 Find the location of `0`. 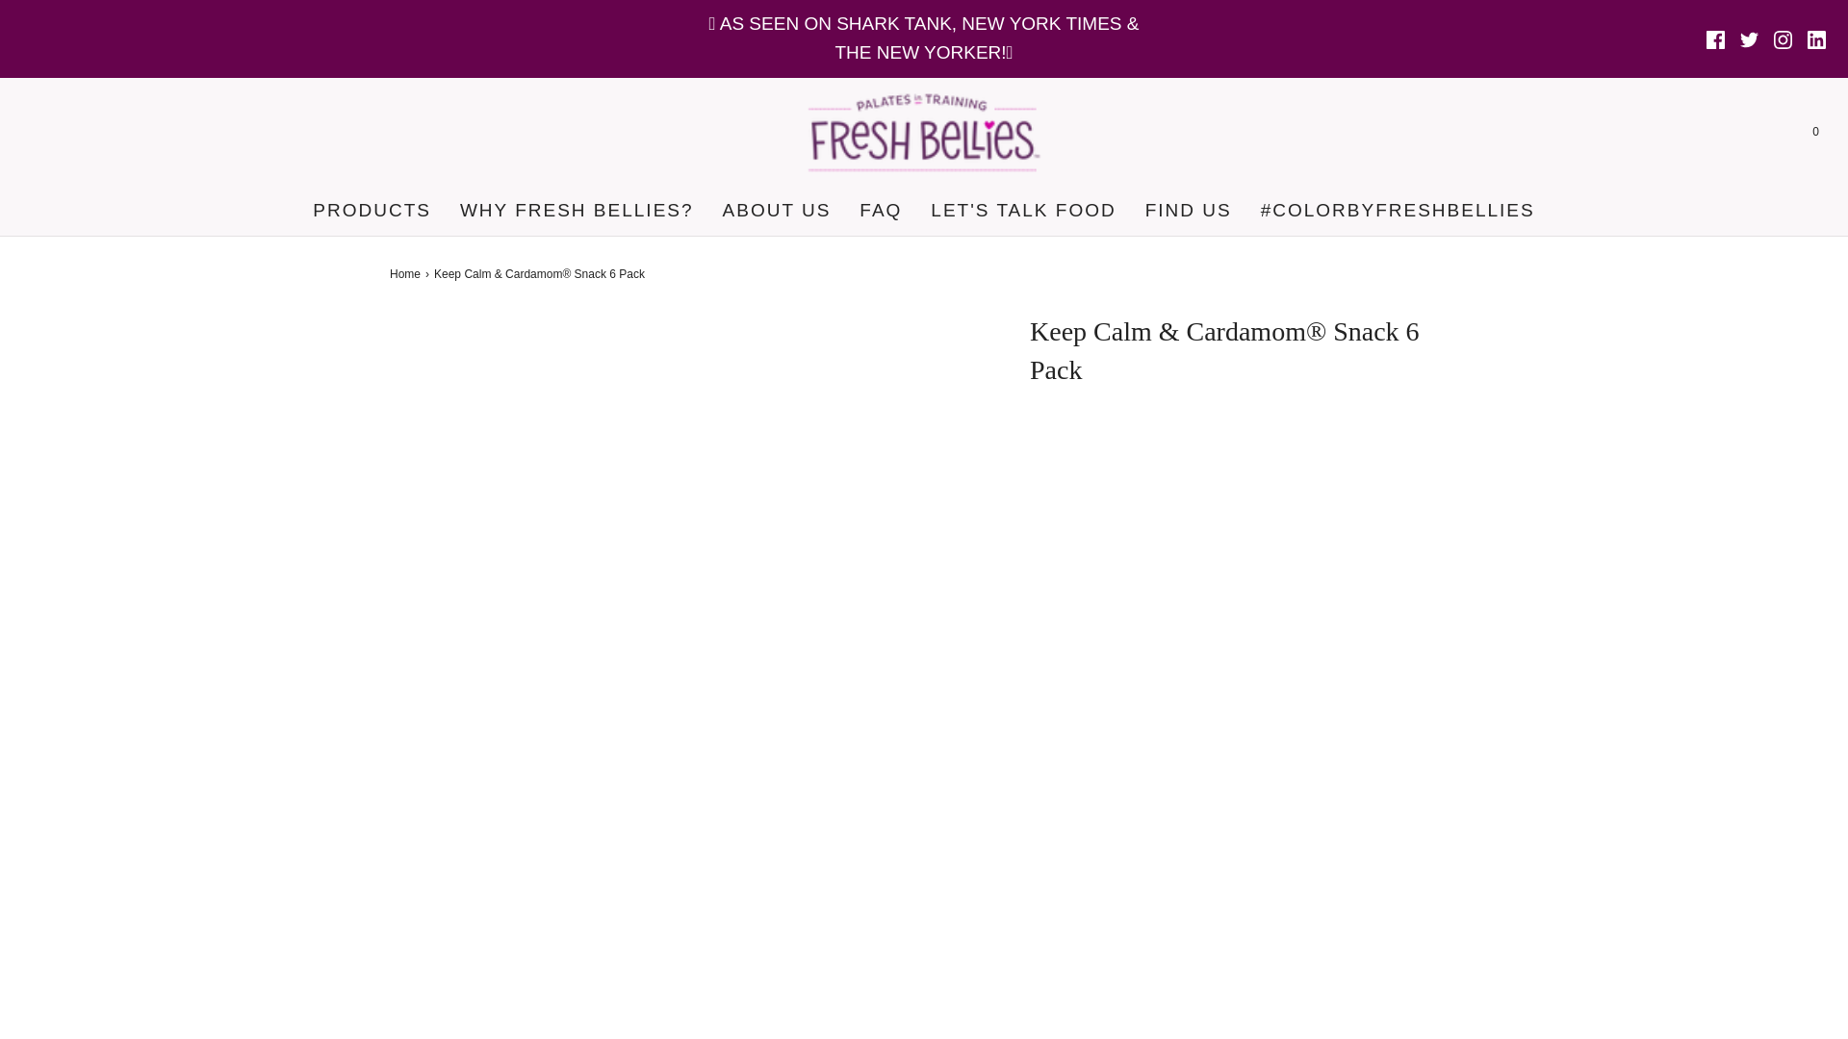

0 is located at coordinates (1815, 132).